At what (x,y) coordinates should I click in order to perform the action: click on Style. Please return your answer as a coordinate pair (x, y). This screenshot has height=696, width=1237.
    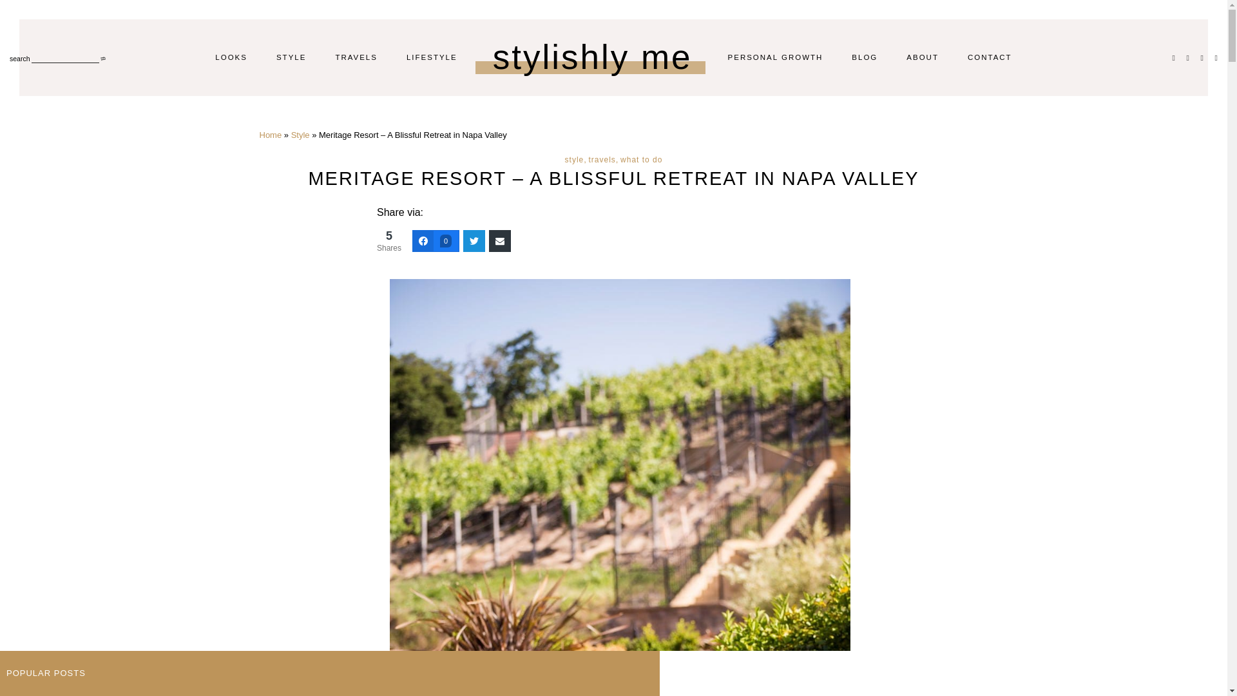
    Looking at the image, I should click on (300, 135).